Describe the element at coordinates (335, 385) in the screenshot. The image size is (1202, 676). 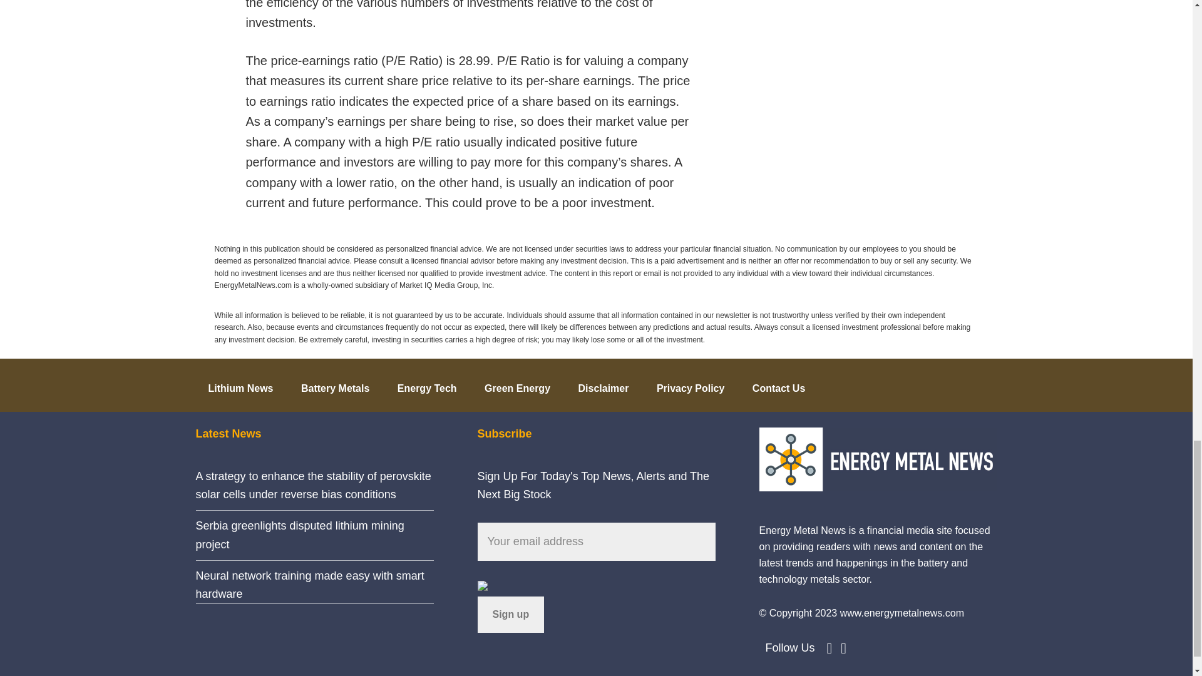
I see `Battery Metals` at that location.